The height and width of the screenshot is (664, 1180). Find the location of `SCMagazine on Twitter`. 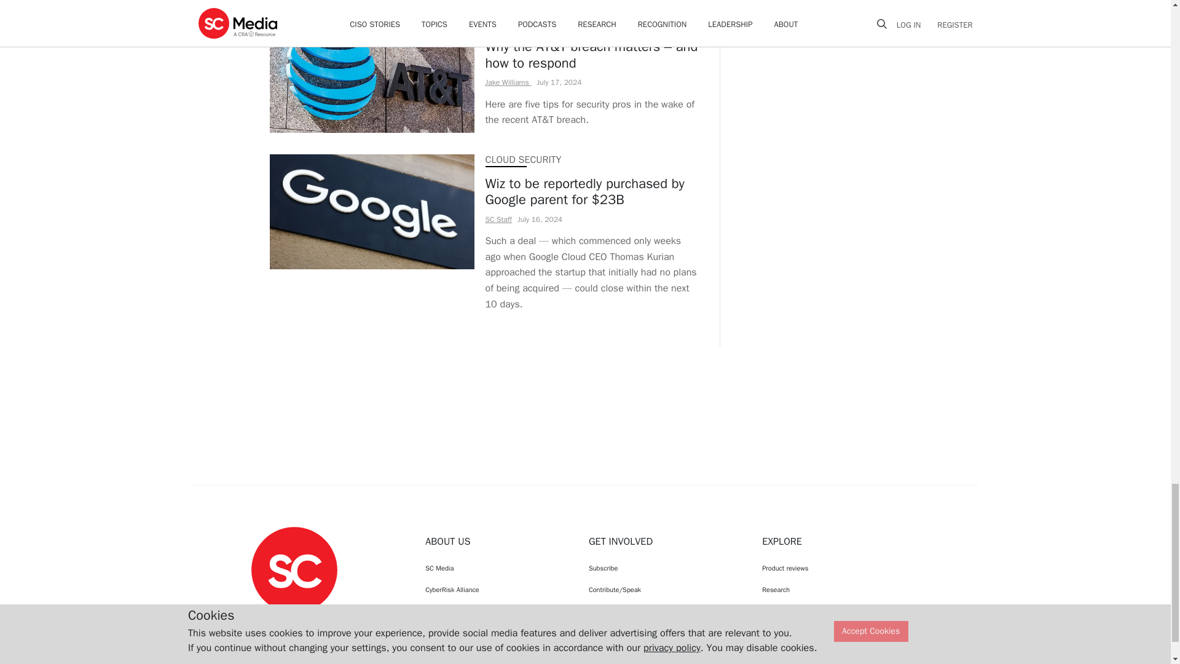

SCMagazine on Twitter is located at coordinates (294, 624).